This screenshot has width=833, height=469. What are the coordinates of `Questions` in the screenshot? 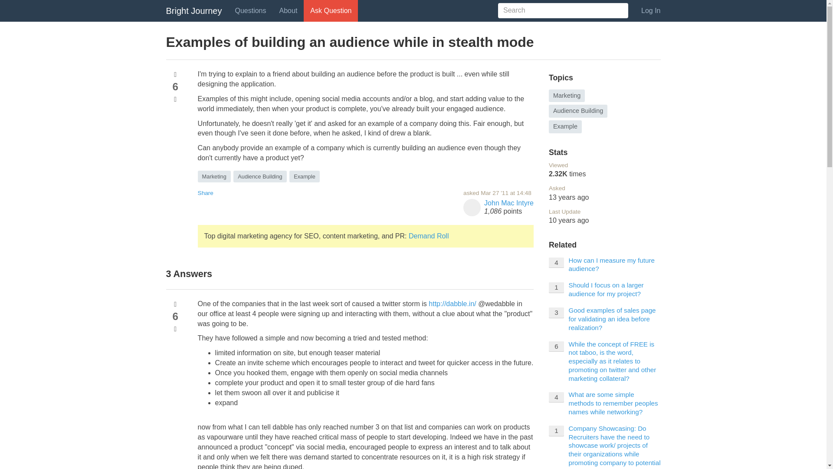 It's located at (250, 10).